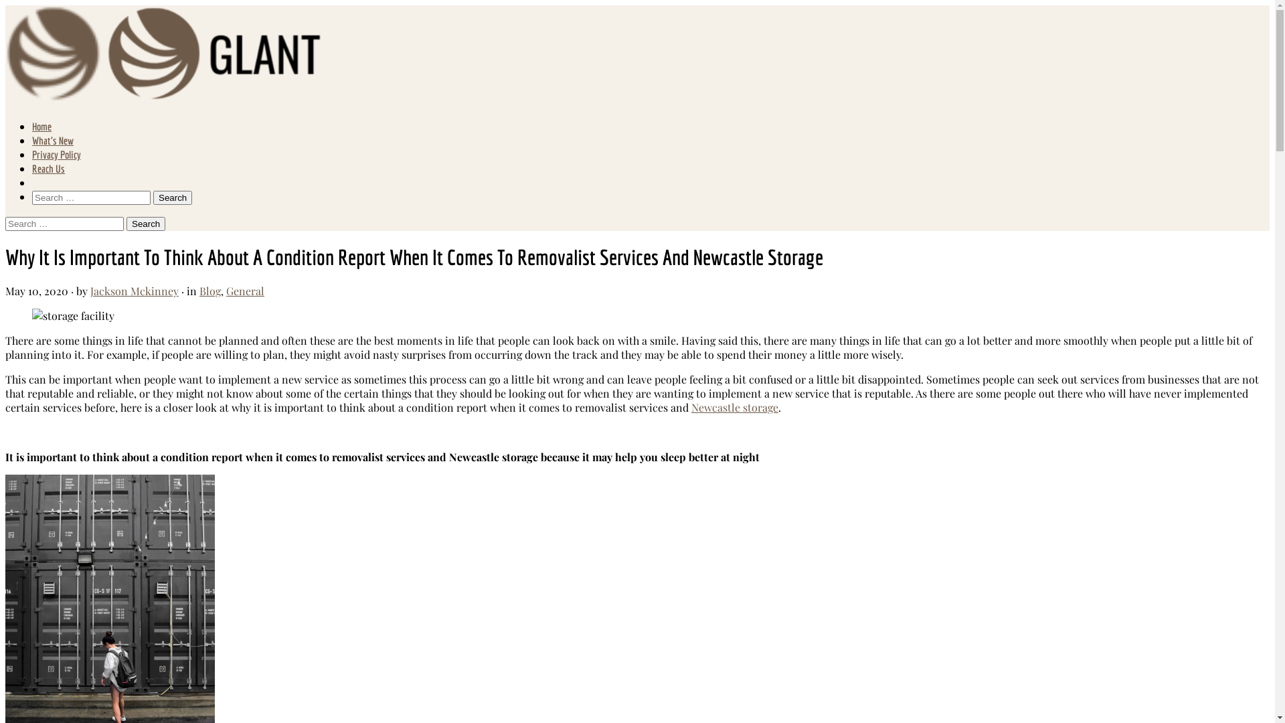 The height and width of the screenshot is (723, 1285). What do you see at coordinates (735, 407) in the screenshot?
I see `Newcastle storage` at bounding box center [735, 407].